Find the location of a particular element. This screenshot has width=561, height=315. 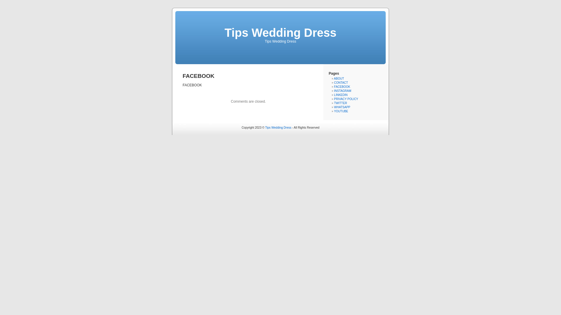

LINKEDIN is located at coordinates (341, 95).